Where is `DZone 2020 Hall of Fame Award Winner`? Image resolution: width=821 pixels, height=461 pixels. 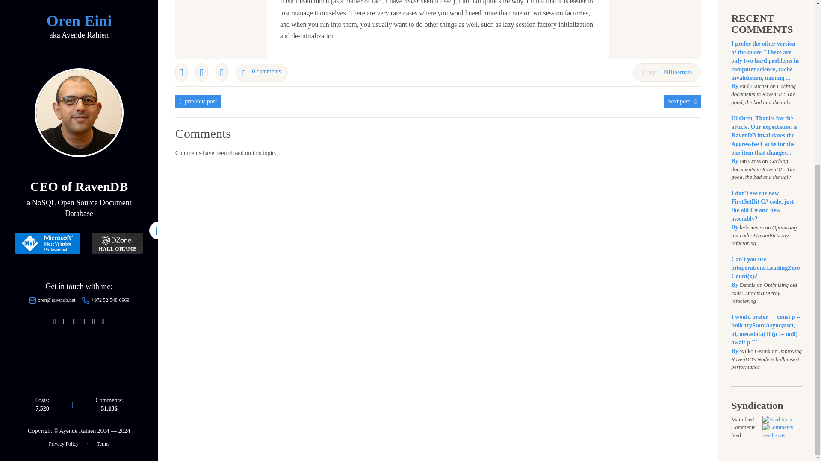
DZone 2020 Hall of Fame Award Winner is located at coordinates (117, 1).